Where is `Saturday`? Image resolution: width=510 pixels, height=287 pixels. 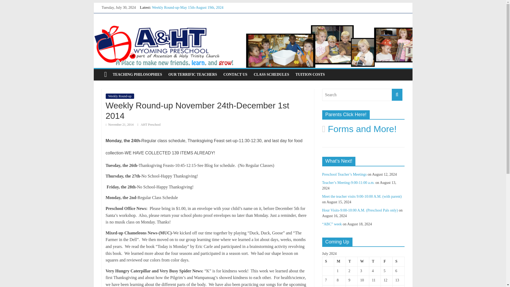
Saturday is located at coordinates (398, 261).